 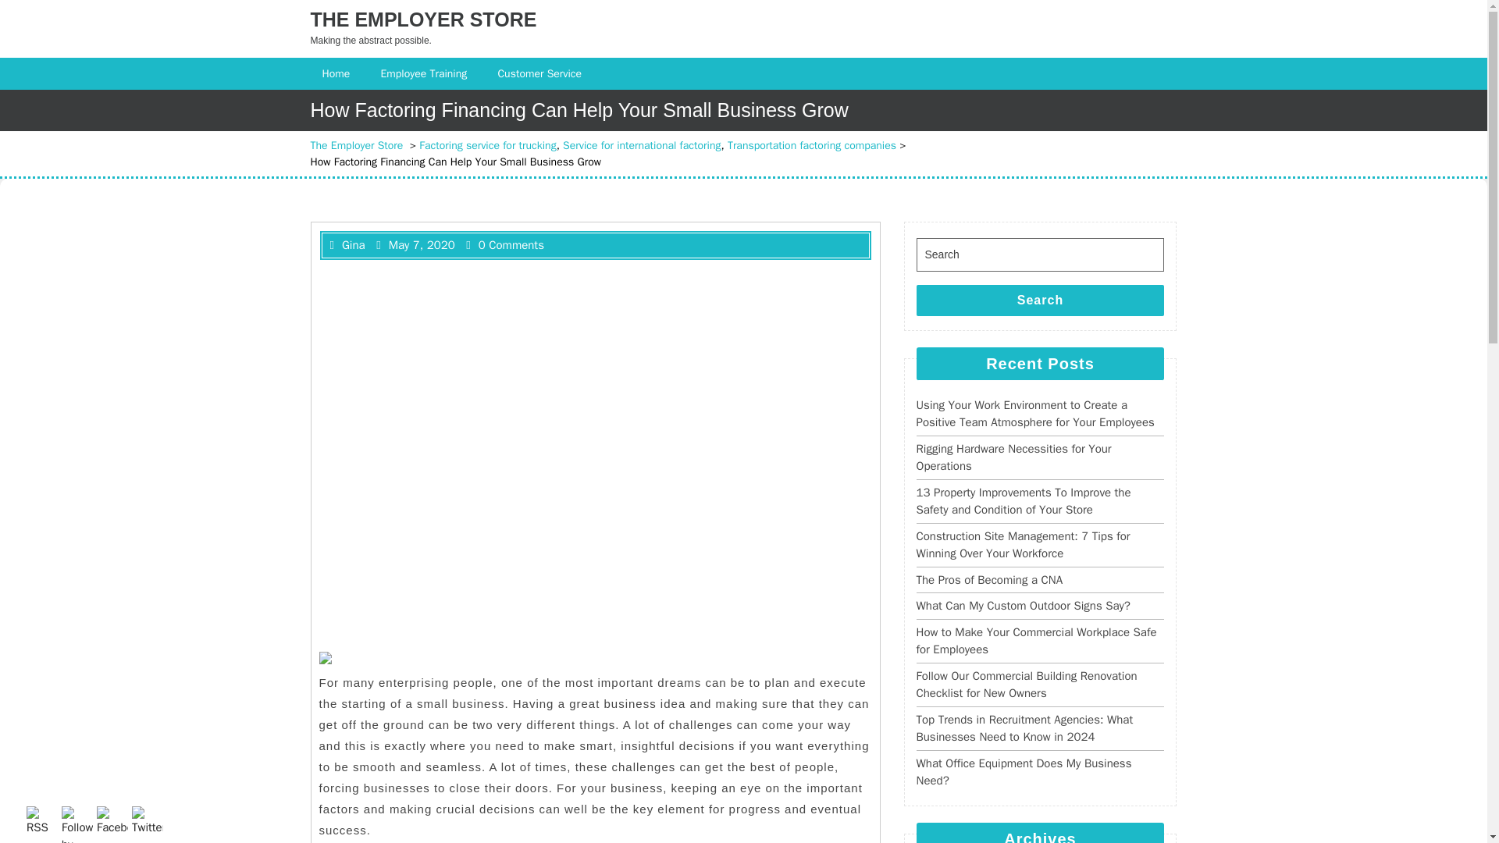 I want to click on What Office Equipment Does My Business Need?, so click(x=1024, y=771).